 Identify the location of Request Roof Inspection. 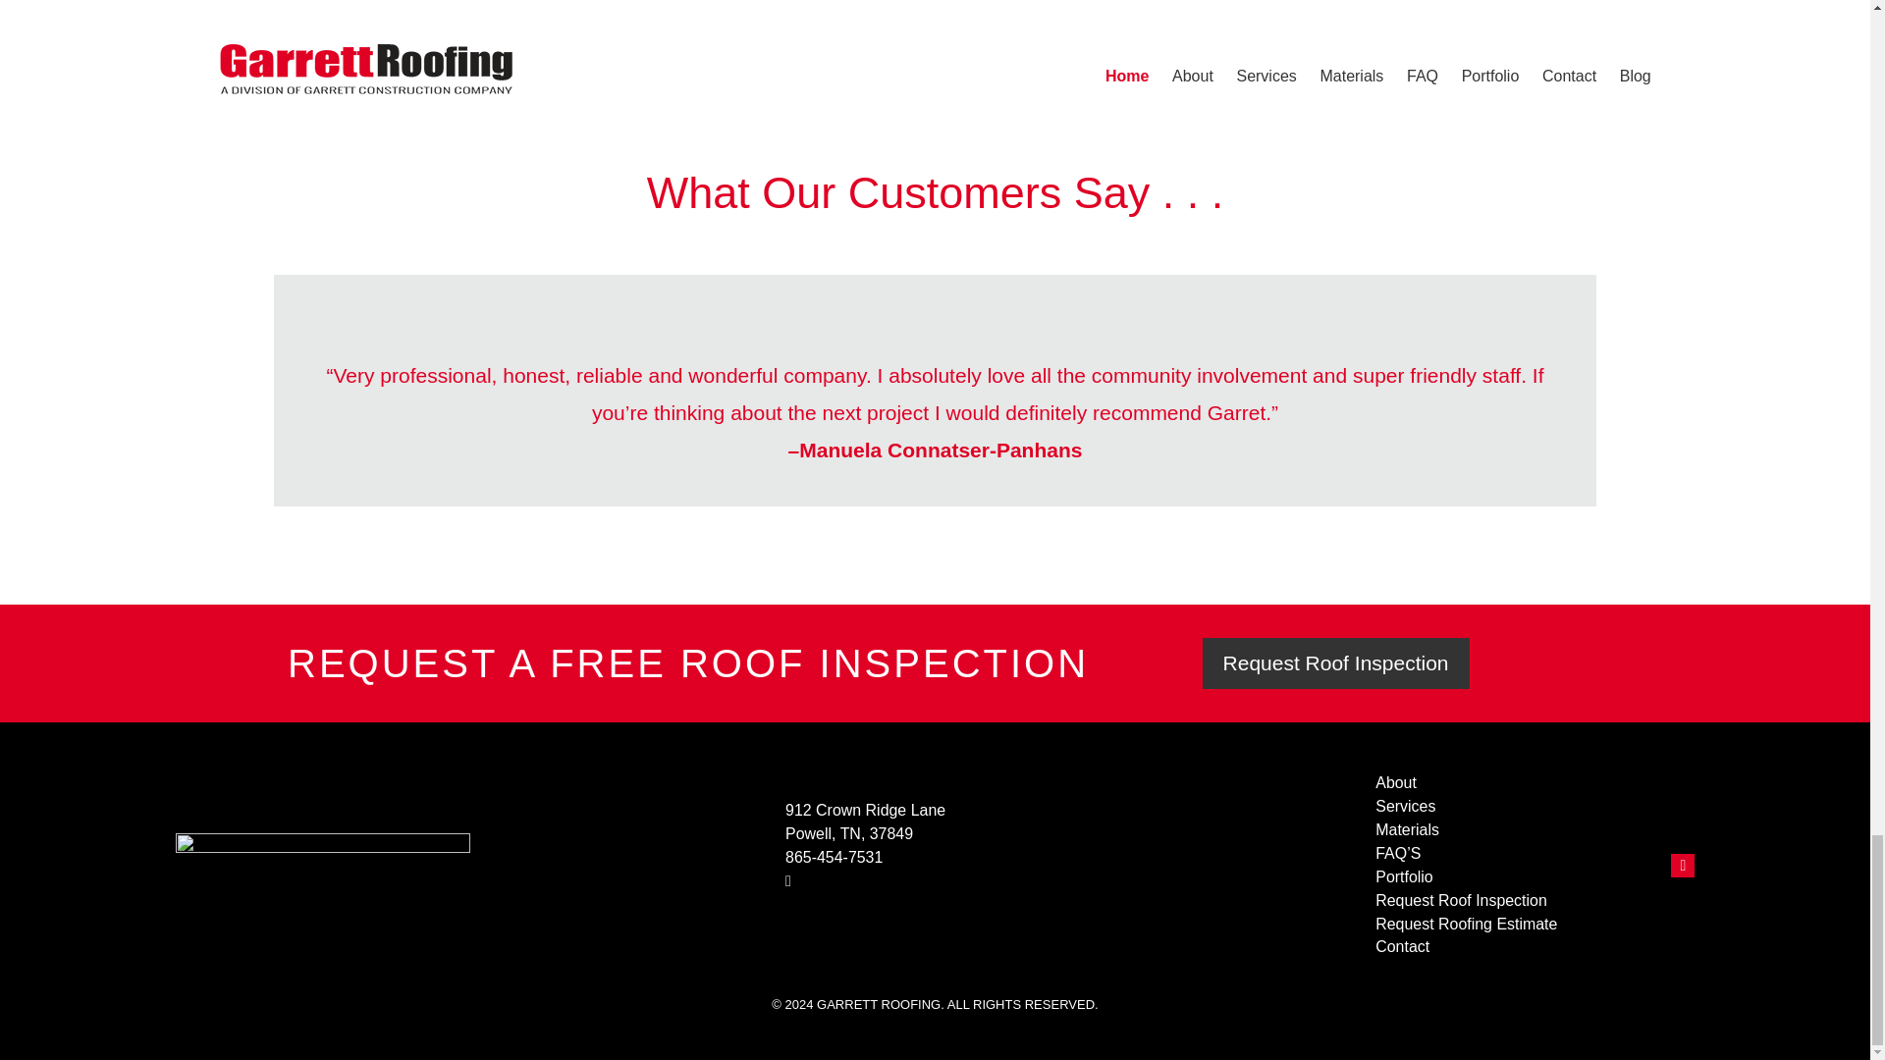
(1335, 663).